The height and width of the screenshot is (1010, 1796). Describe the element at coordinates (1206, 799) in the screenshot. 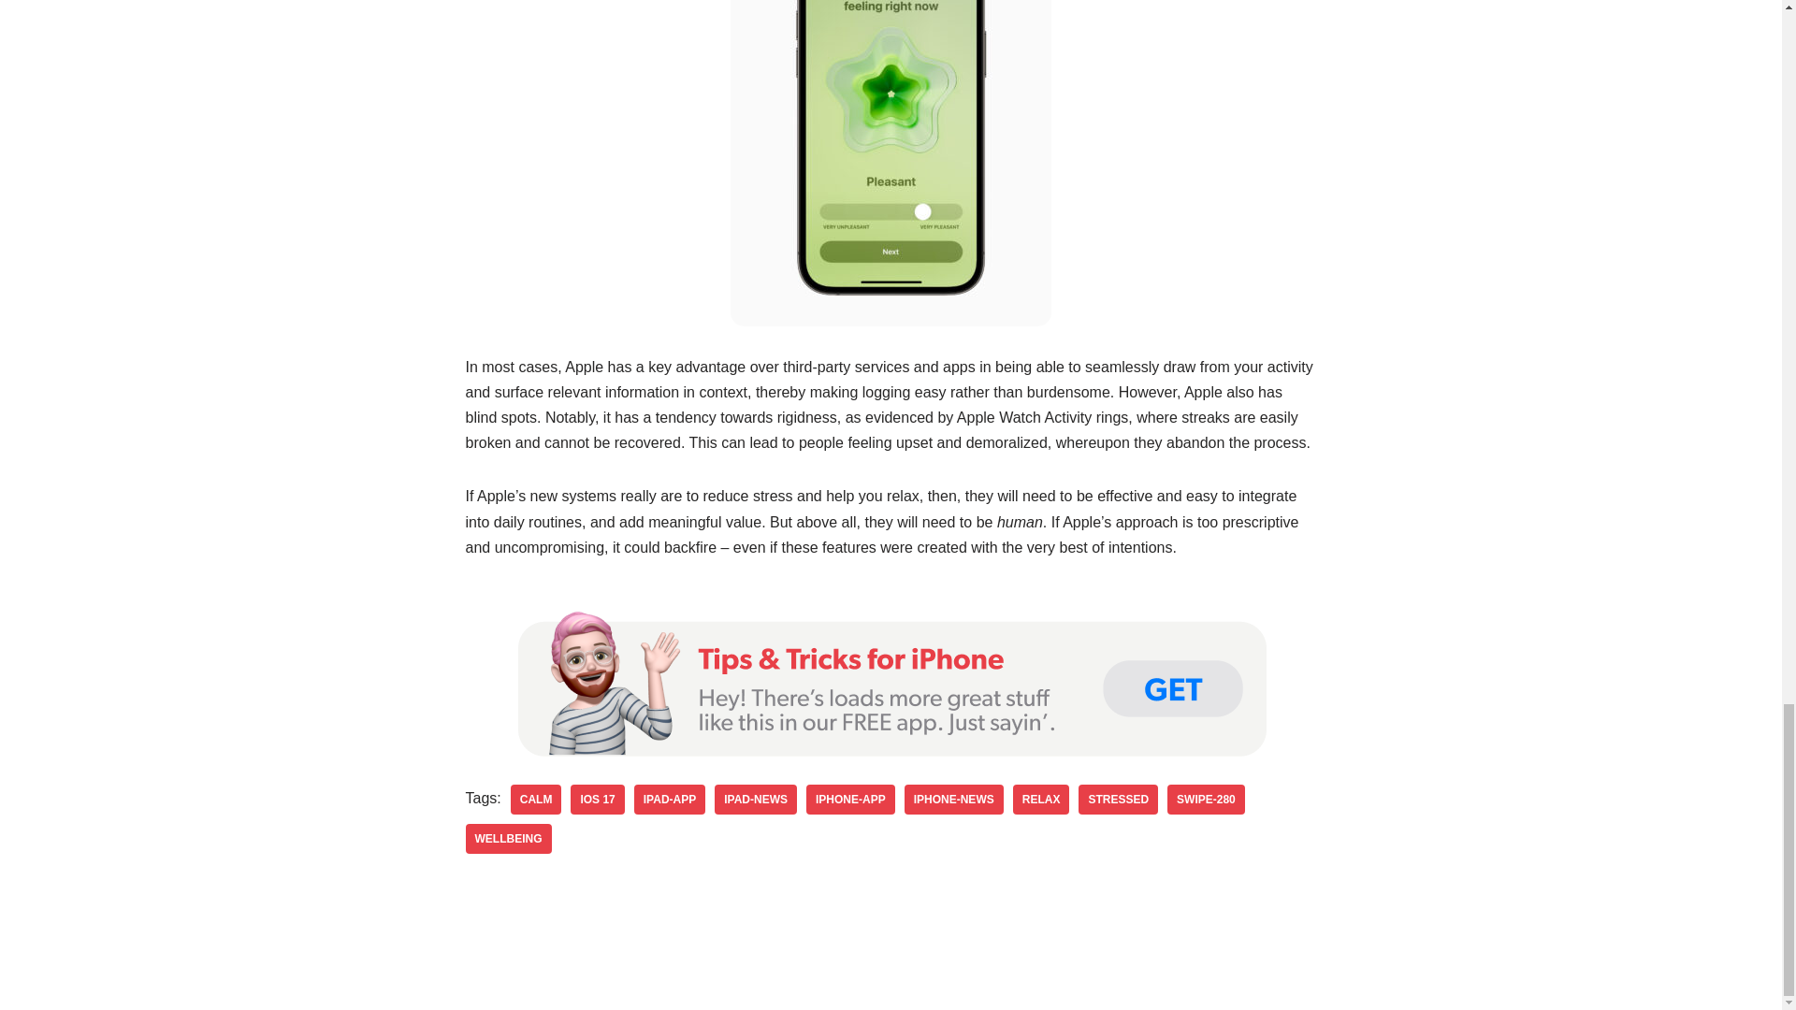

I see `SWIPE-280` at that location.